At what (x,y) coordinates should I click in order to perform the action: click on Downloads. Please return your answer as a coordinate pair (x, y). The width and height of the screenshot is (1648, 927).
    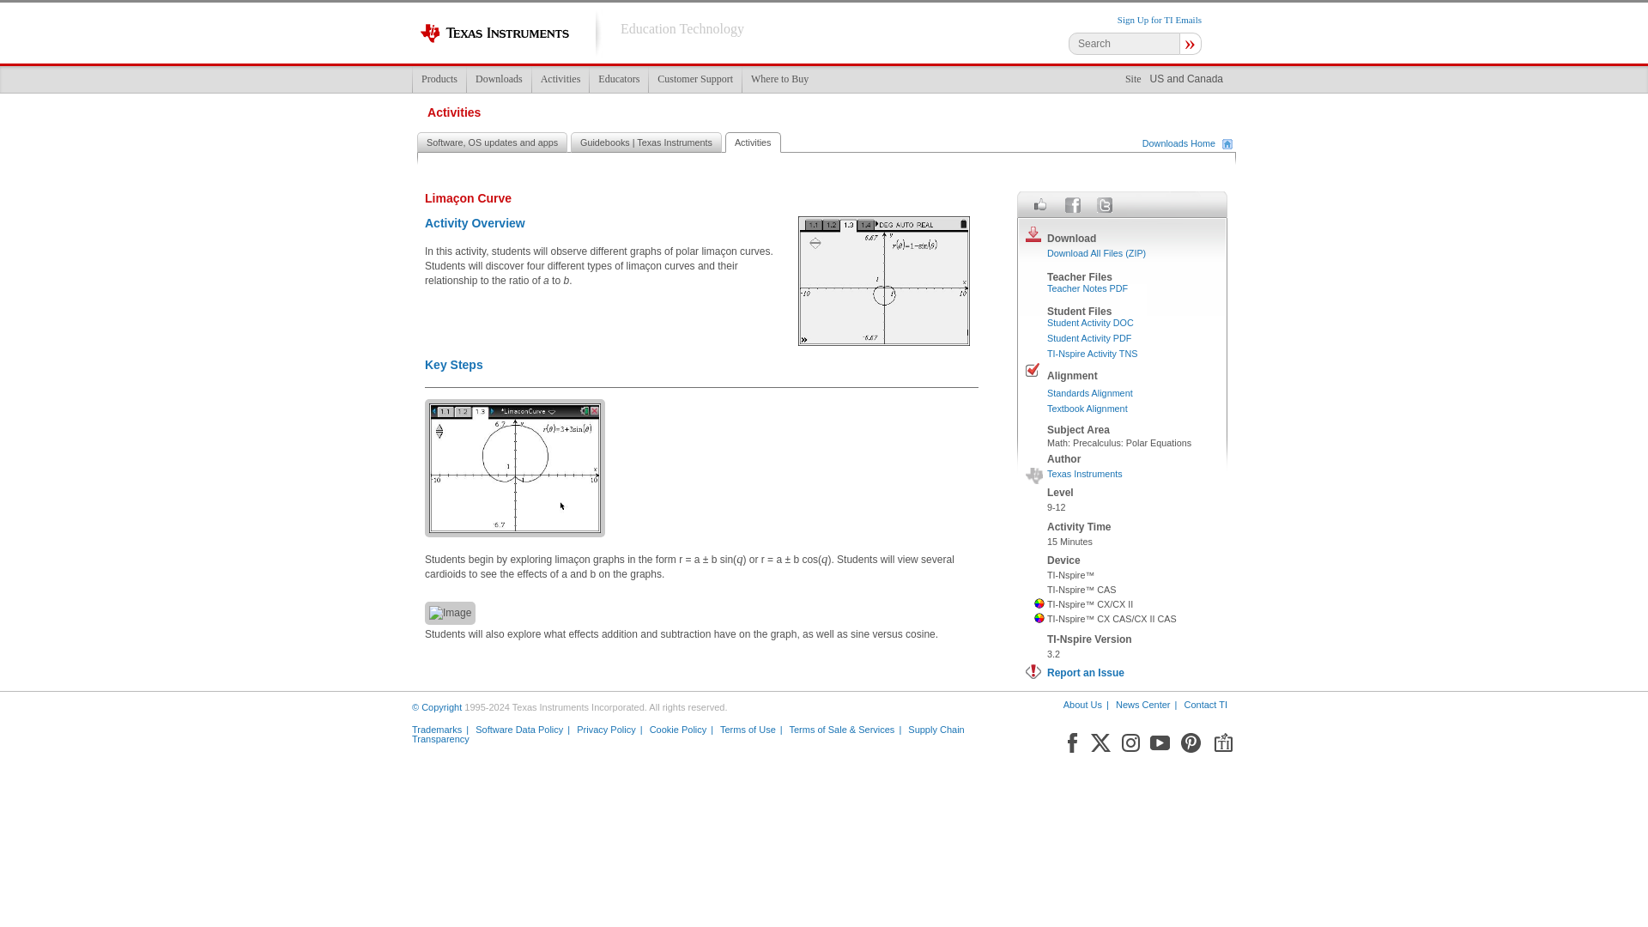
    Looking at the image, I should click on (498, 79).